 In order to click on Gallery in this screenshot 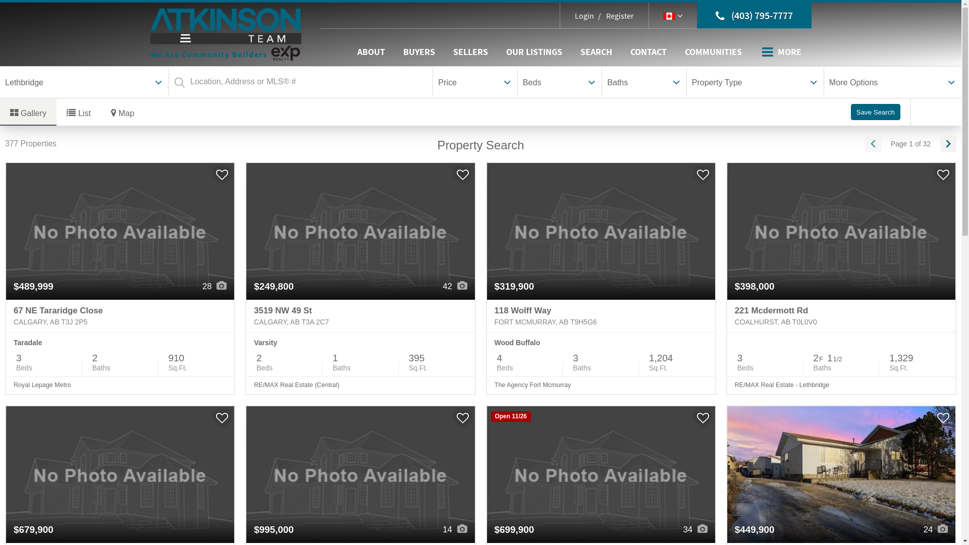, I will do `click(28, 112)`.